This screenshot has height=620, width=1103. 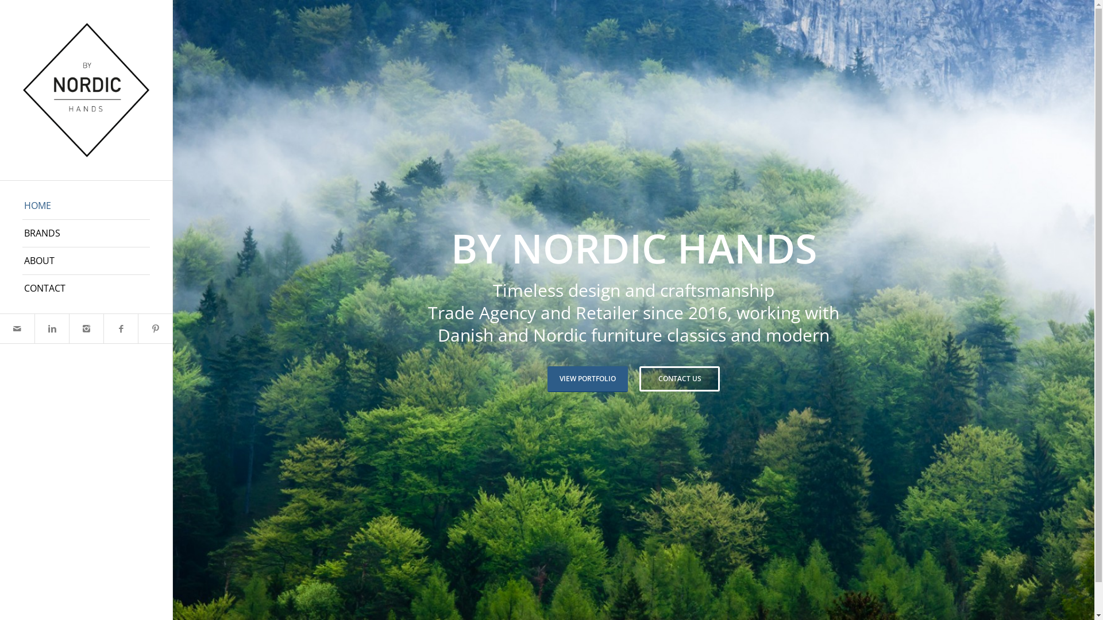 I want to click on CONTACT, so click(x=86, y=288).